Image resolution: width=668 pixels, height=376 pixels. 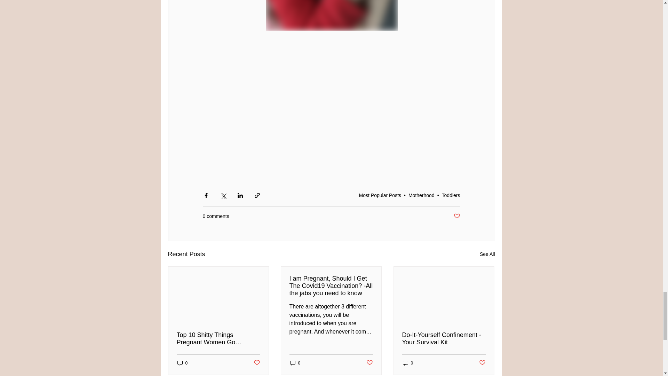 What do you see at coordinates (421, 195) in the screenshot?
I see `Motherhood` at bounding box center [421, 195].